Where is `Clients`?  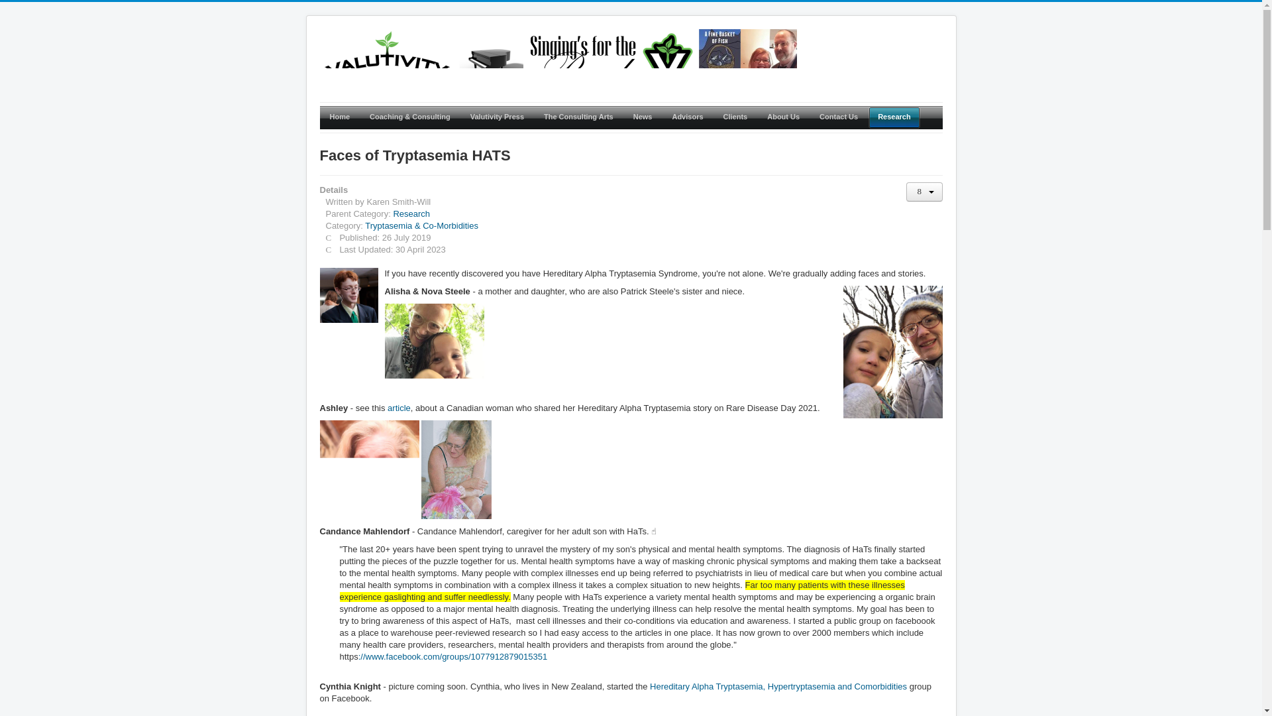 Clients is located at coordinates (735, 117).